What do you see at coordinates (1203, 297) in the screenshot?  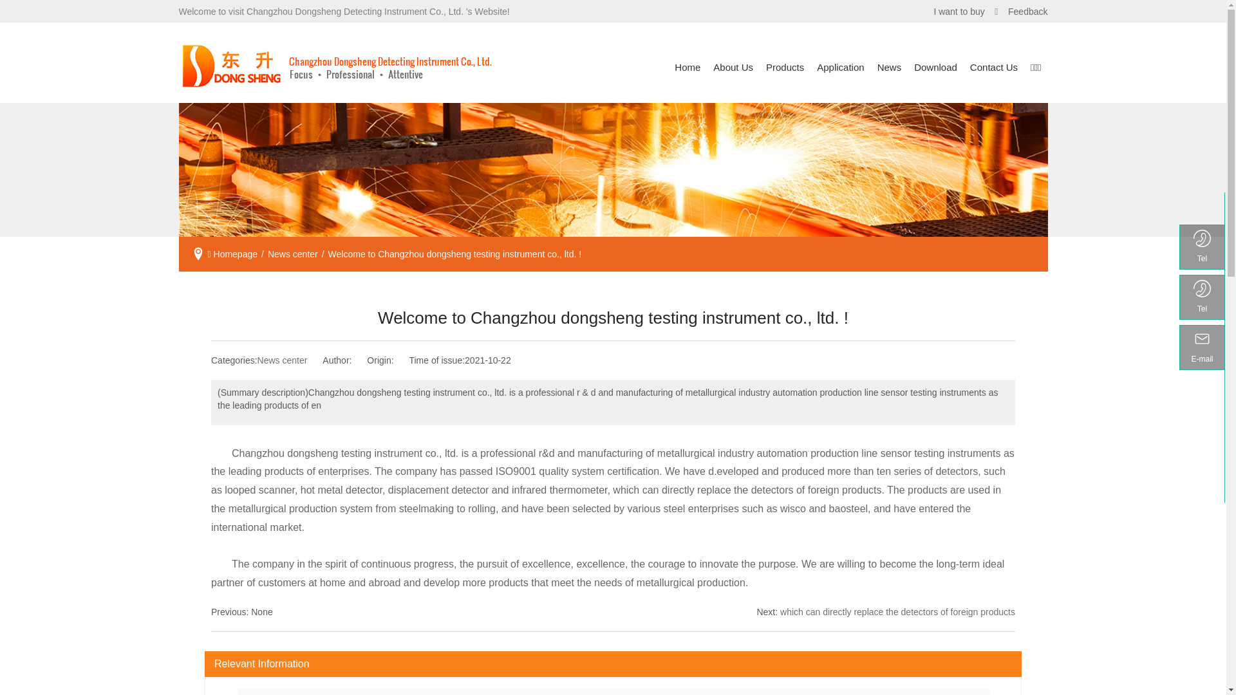 I see `Tel` at bounding box center [1203, 297].